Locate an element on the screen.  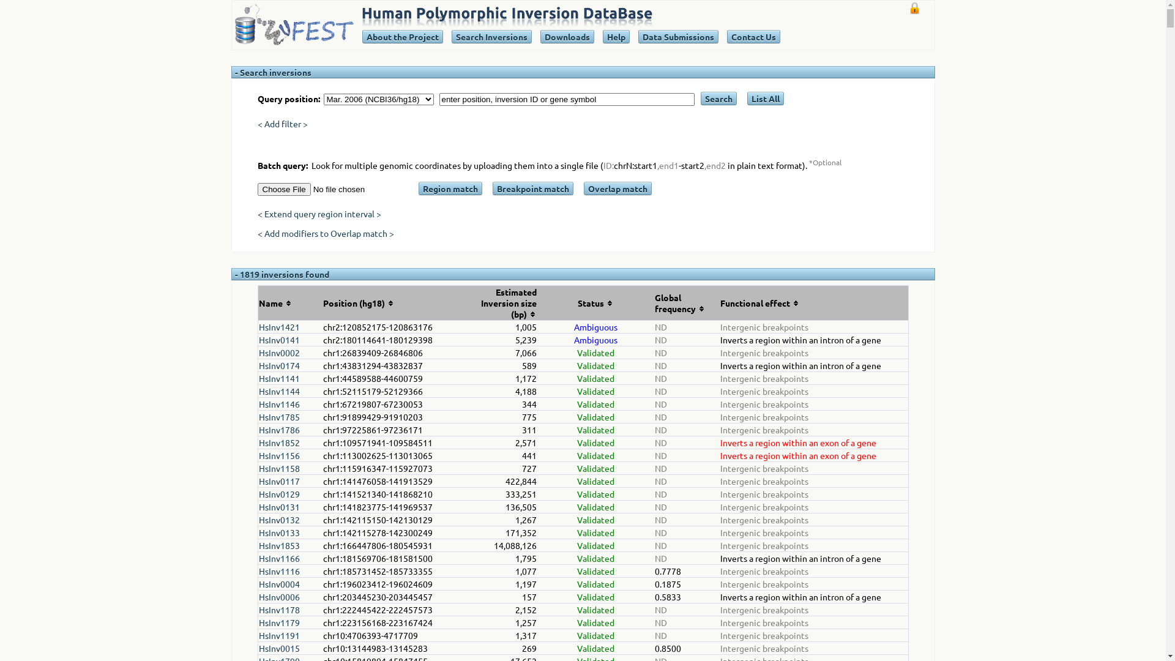
HsInv0015 is located at coordinates (279, 648).